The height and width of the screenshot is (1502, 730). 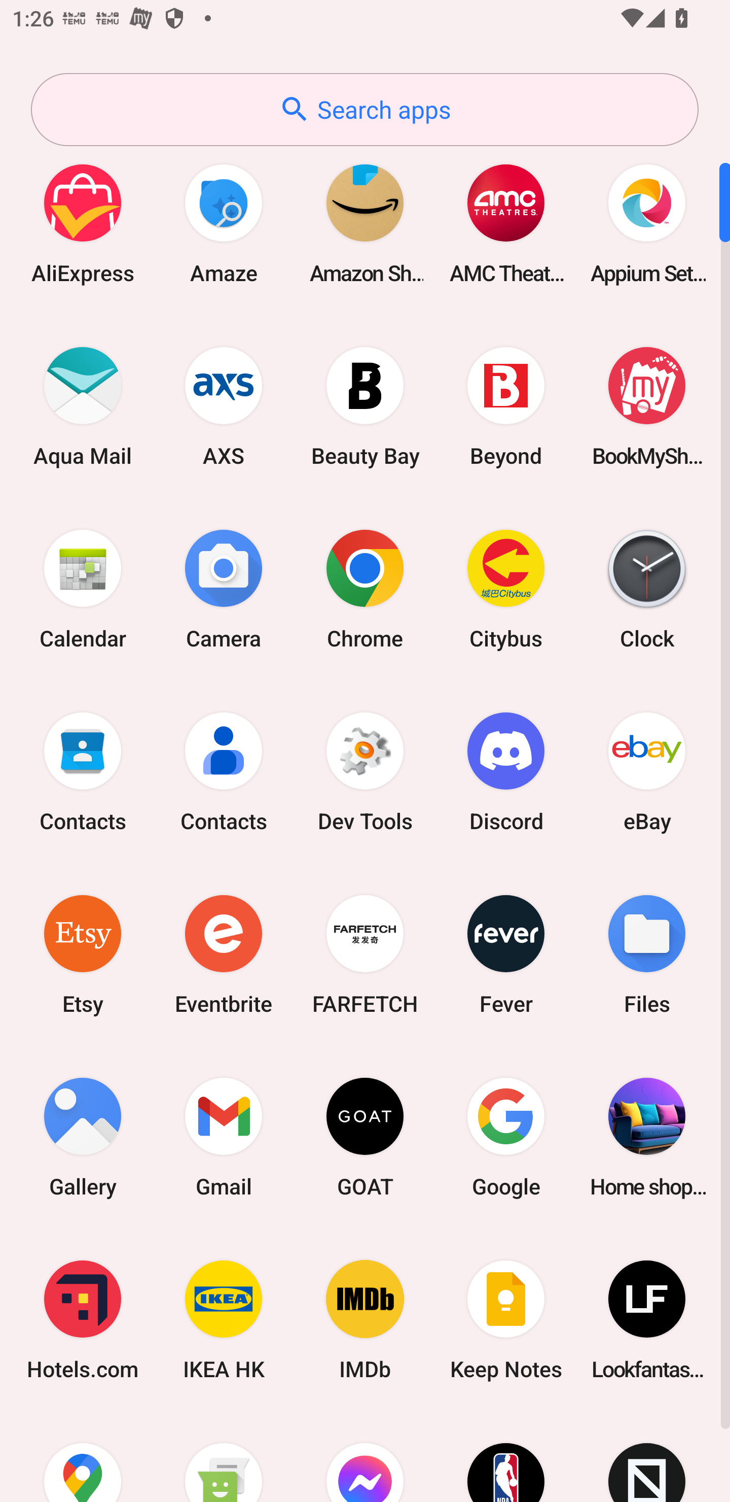 What do you see at coordinates (224, 223) in the screenshot?
I see `Amaze` at bounding box center [224, 223].